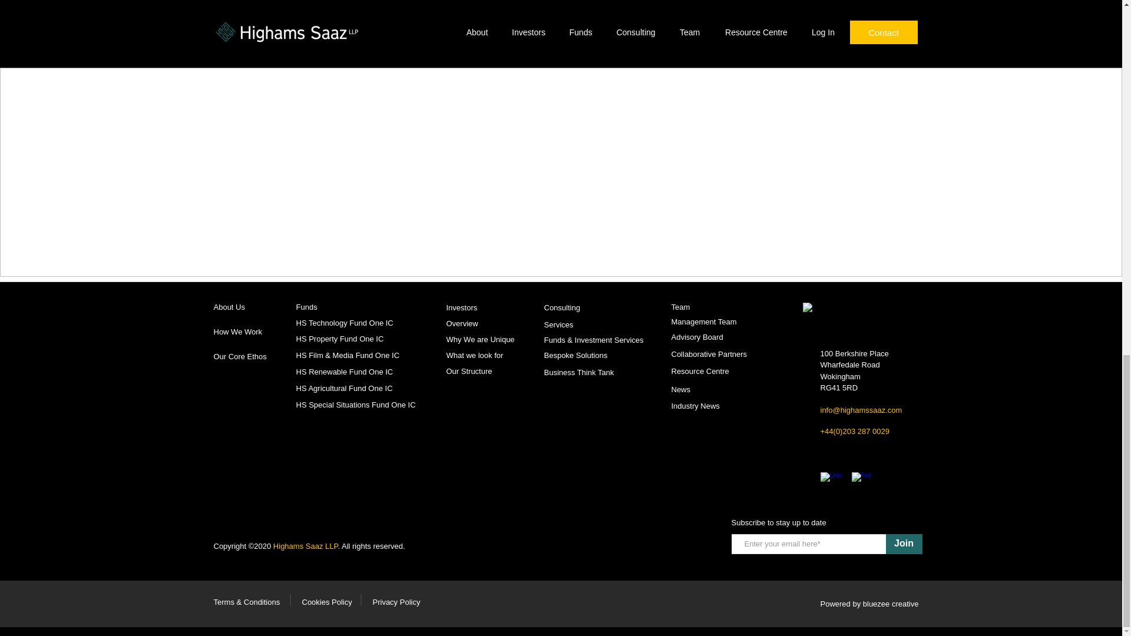 This screenshot has width=1131, height=636. Describe the element at coordinates (339, 339) in the screenshot. I see `HS Property Fund One IC` at that location.